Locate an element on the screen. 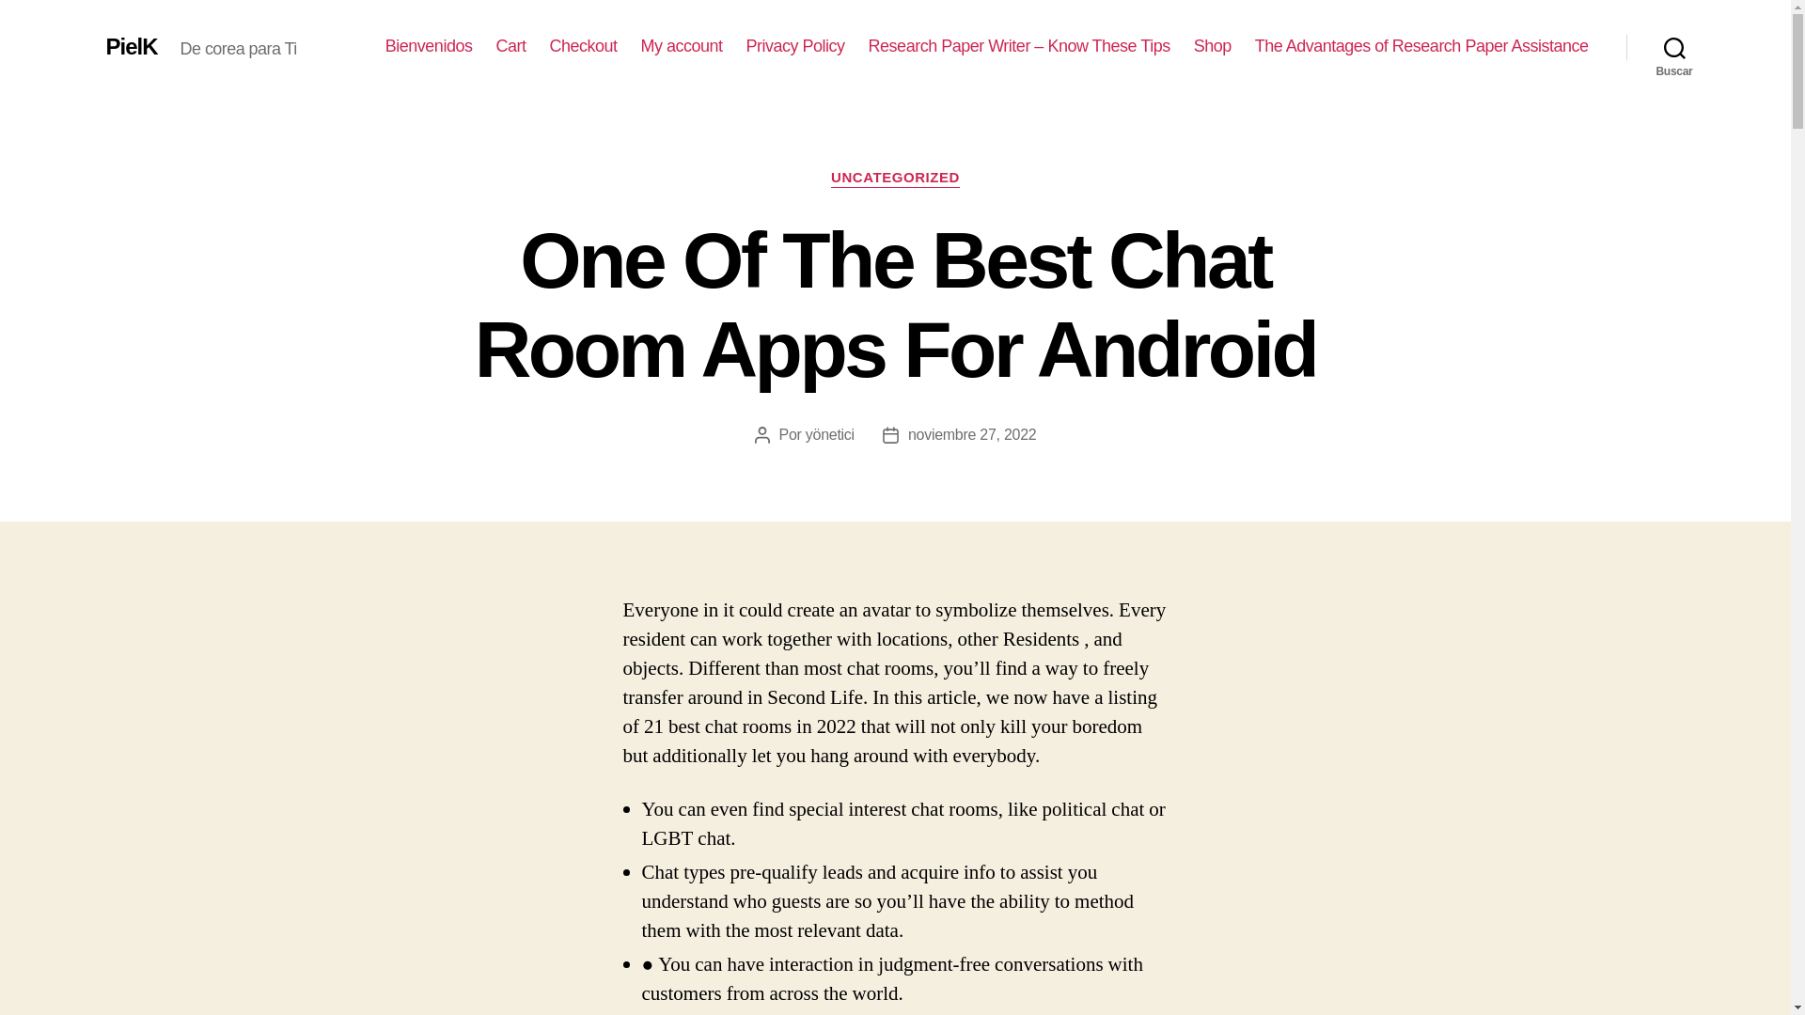 The image size is (1805, 1015). Cart is located at coordinates (510, 46).